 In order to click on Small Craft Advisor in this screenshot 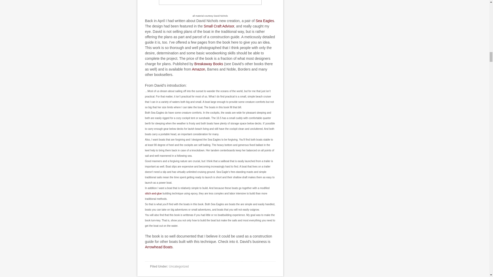, I will do `click(219, 26)`.